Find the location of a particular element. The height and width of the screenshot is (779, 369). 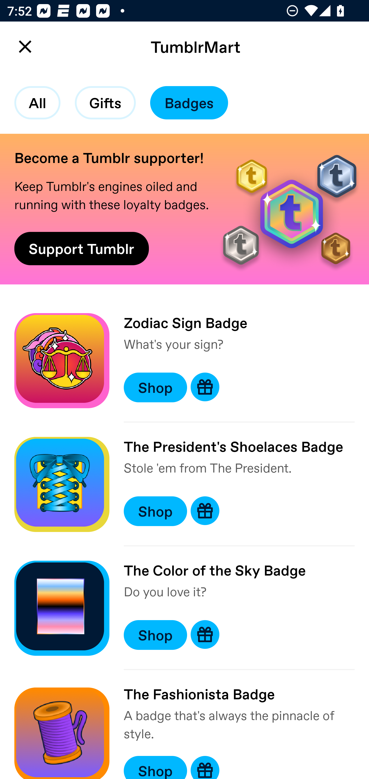

Zodiac Sign Badge What's your sign? Shop is located at coordinates (184, 361).